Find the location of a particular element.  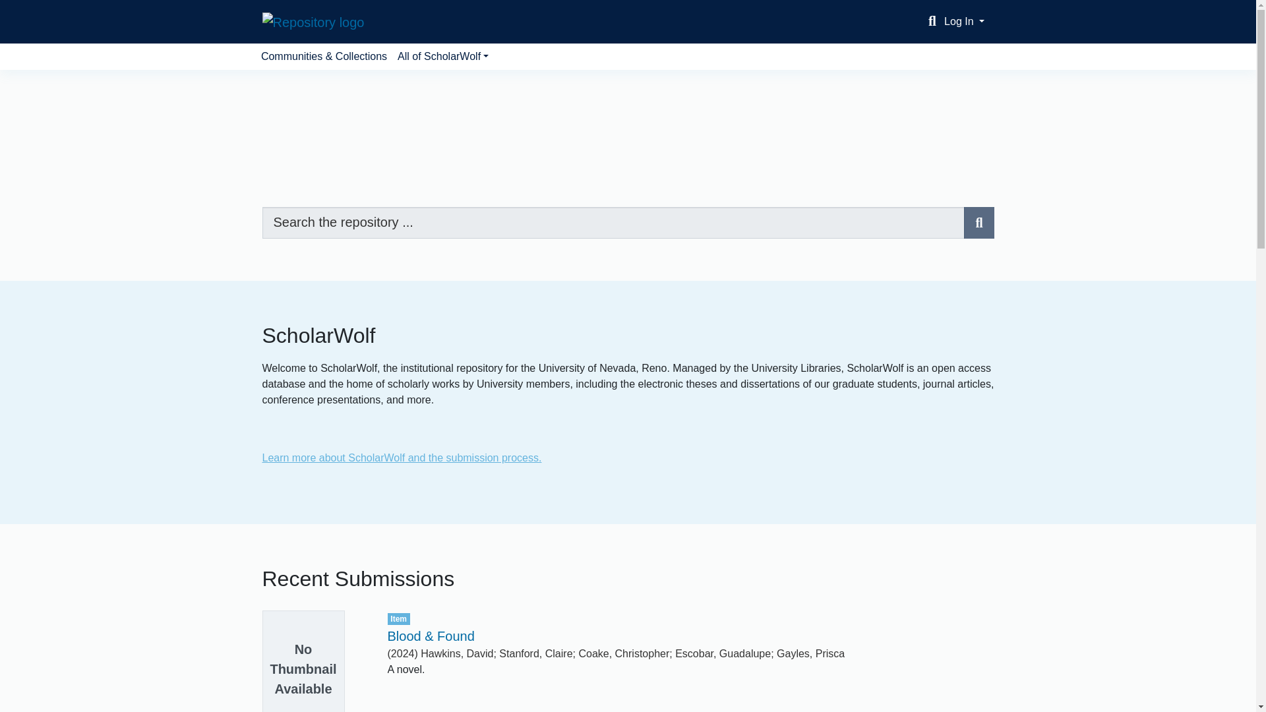

Learn more about ScholarWolf and the submission process. is located at coordinates (402, 458).